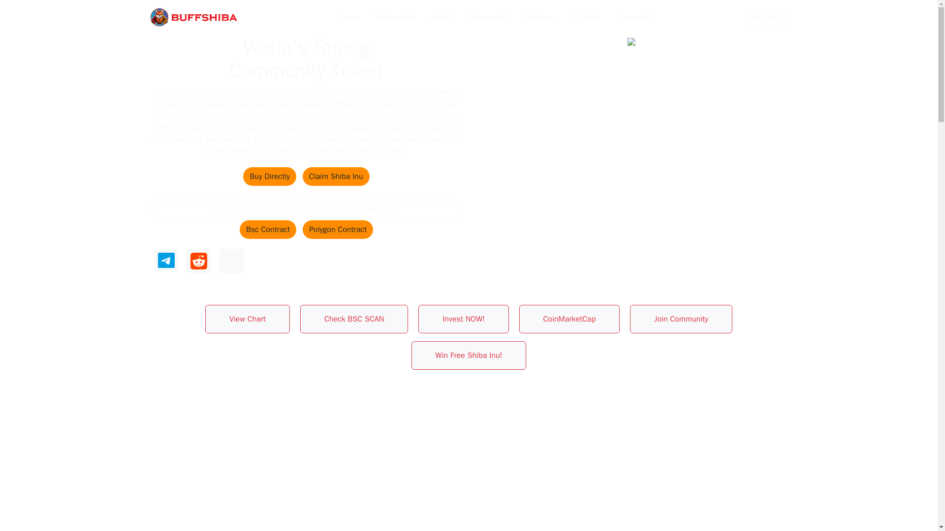  What do you see at coordinates (587, 18) in the screenshot?
I see `Contact` at bounding box center [587, 18].